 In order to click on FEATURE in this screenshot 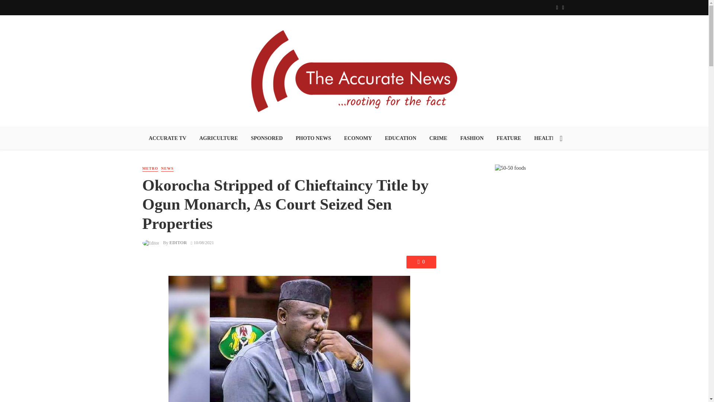, I will do `click(509, 138)`.